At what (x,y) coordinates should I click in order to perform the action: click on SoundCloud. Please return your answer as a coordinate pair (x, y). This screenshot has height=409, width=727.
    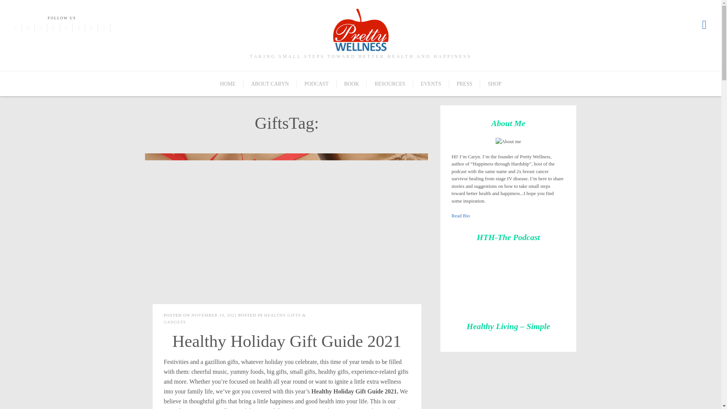
    Looking at the image, I should click on (91, 27).